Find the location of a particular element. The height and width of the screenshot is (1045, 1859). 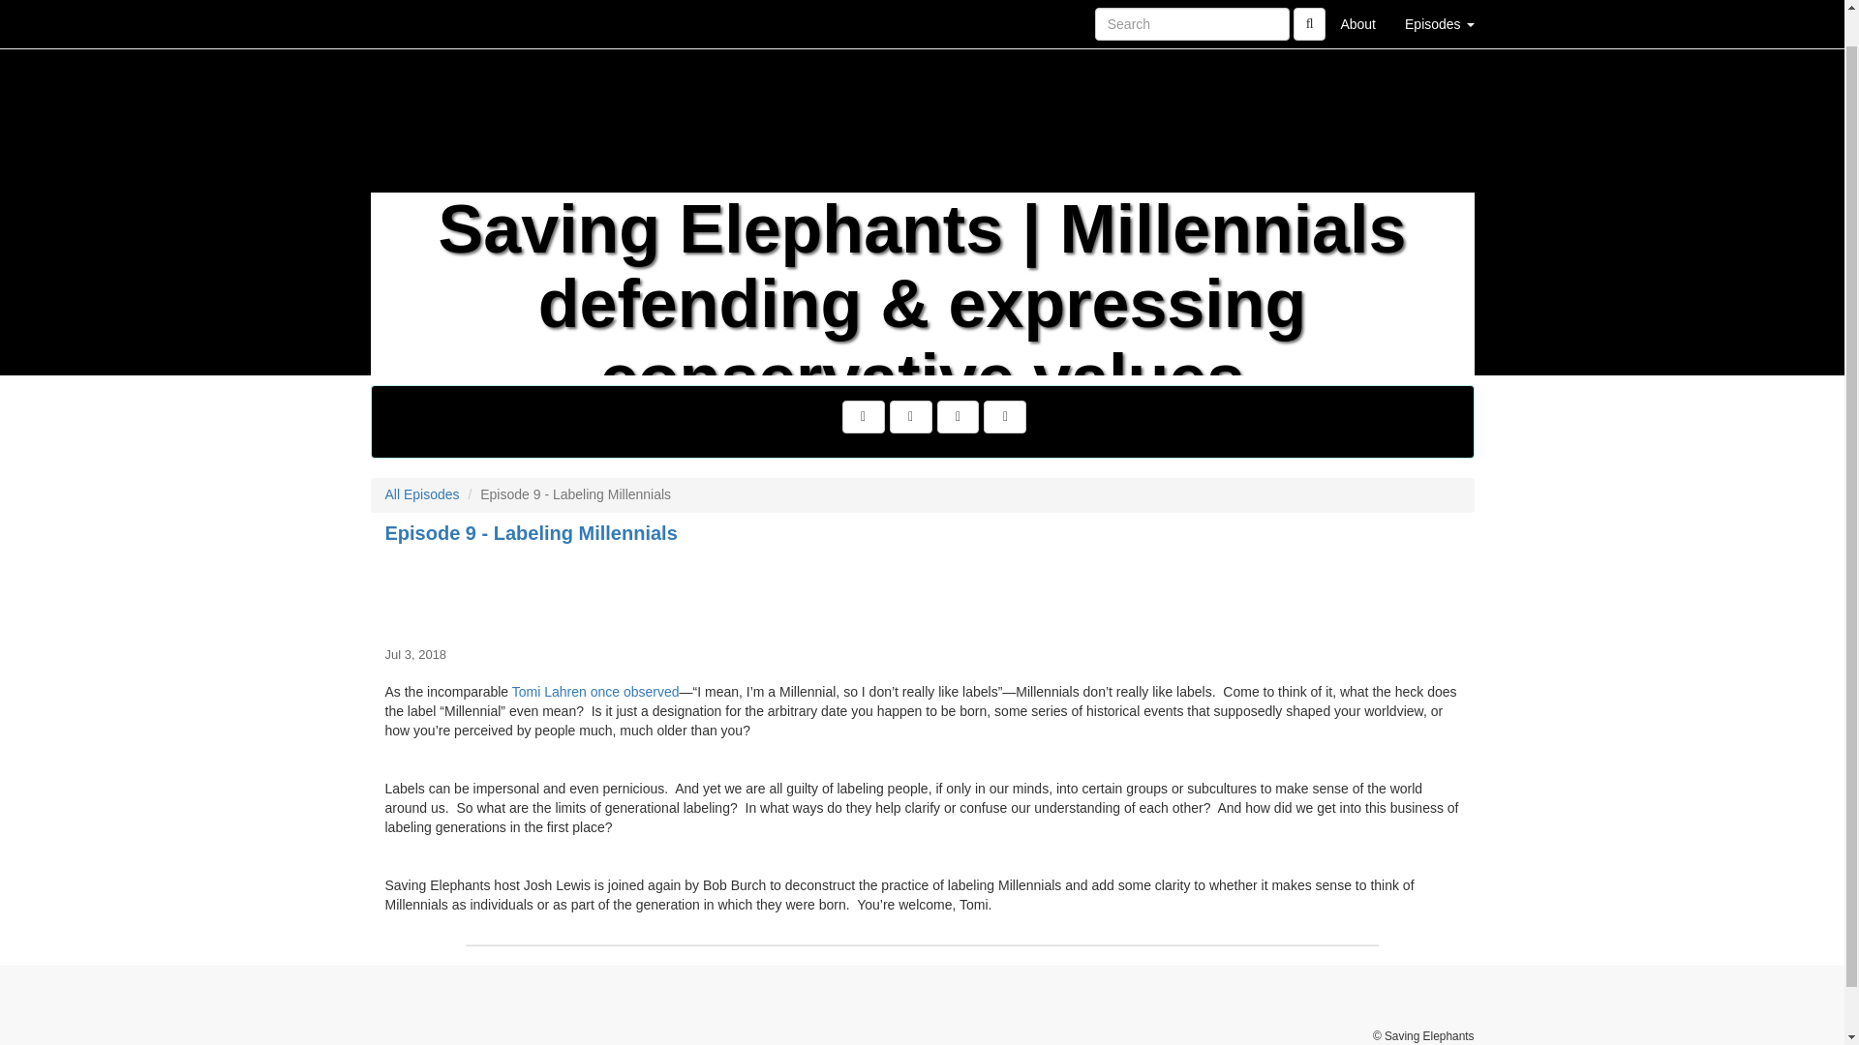

Home Page is located at coordinates (410, 6).